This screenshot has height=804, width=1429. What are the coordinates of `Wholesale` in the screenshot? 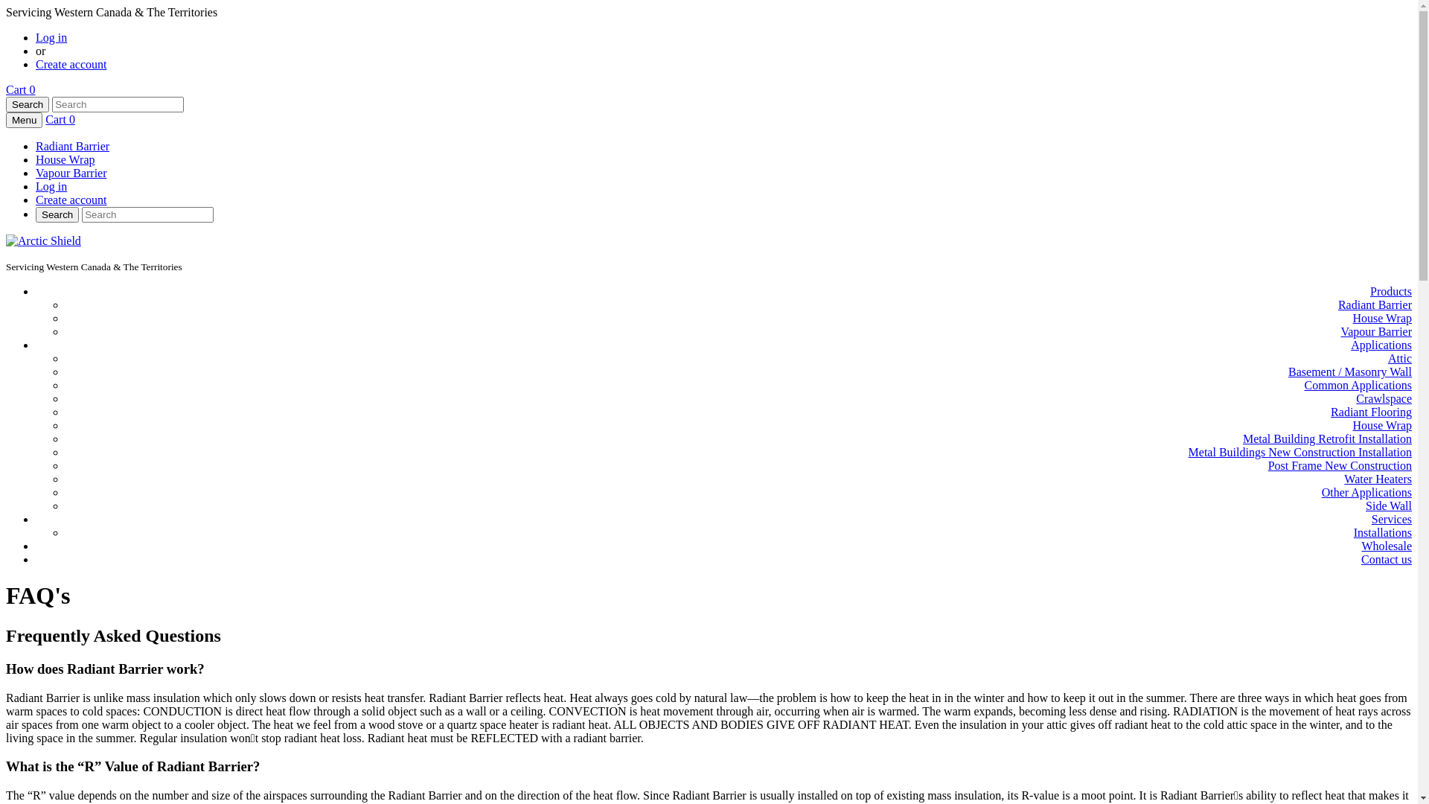 It's located at (1387, 546).